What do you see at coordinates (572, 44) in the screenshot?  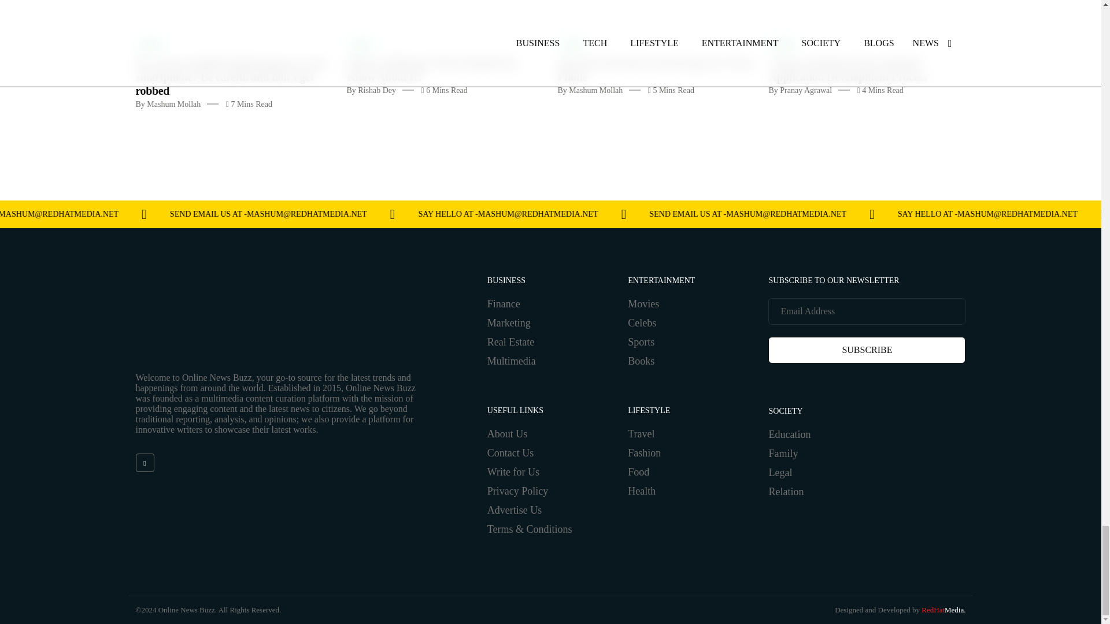 I see `Apps` at bounding box center [572, 44].